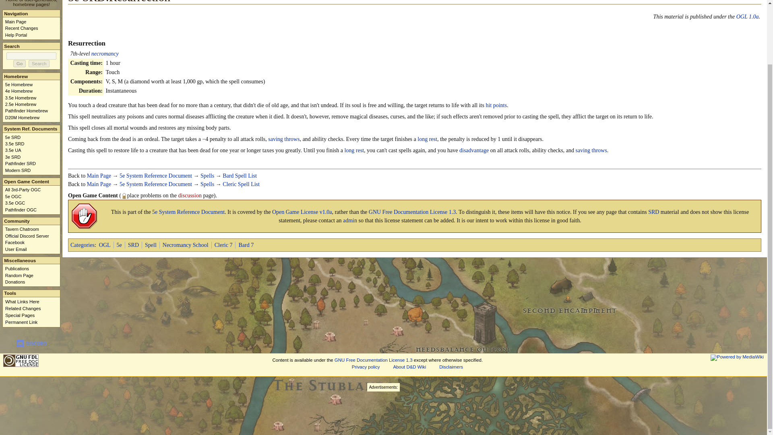 Image resolution: width=773 pixels, height=435 pixels. What do you see at coordinates (246, 245) in the screenshot?
I see `Bard 7` at bounding box center [246, 245].